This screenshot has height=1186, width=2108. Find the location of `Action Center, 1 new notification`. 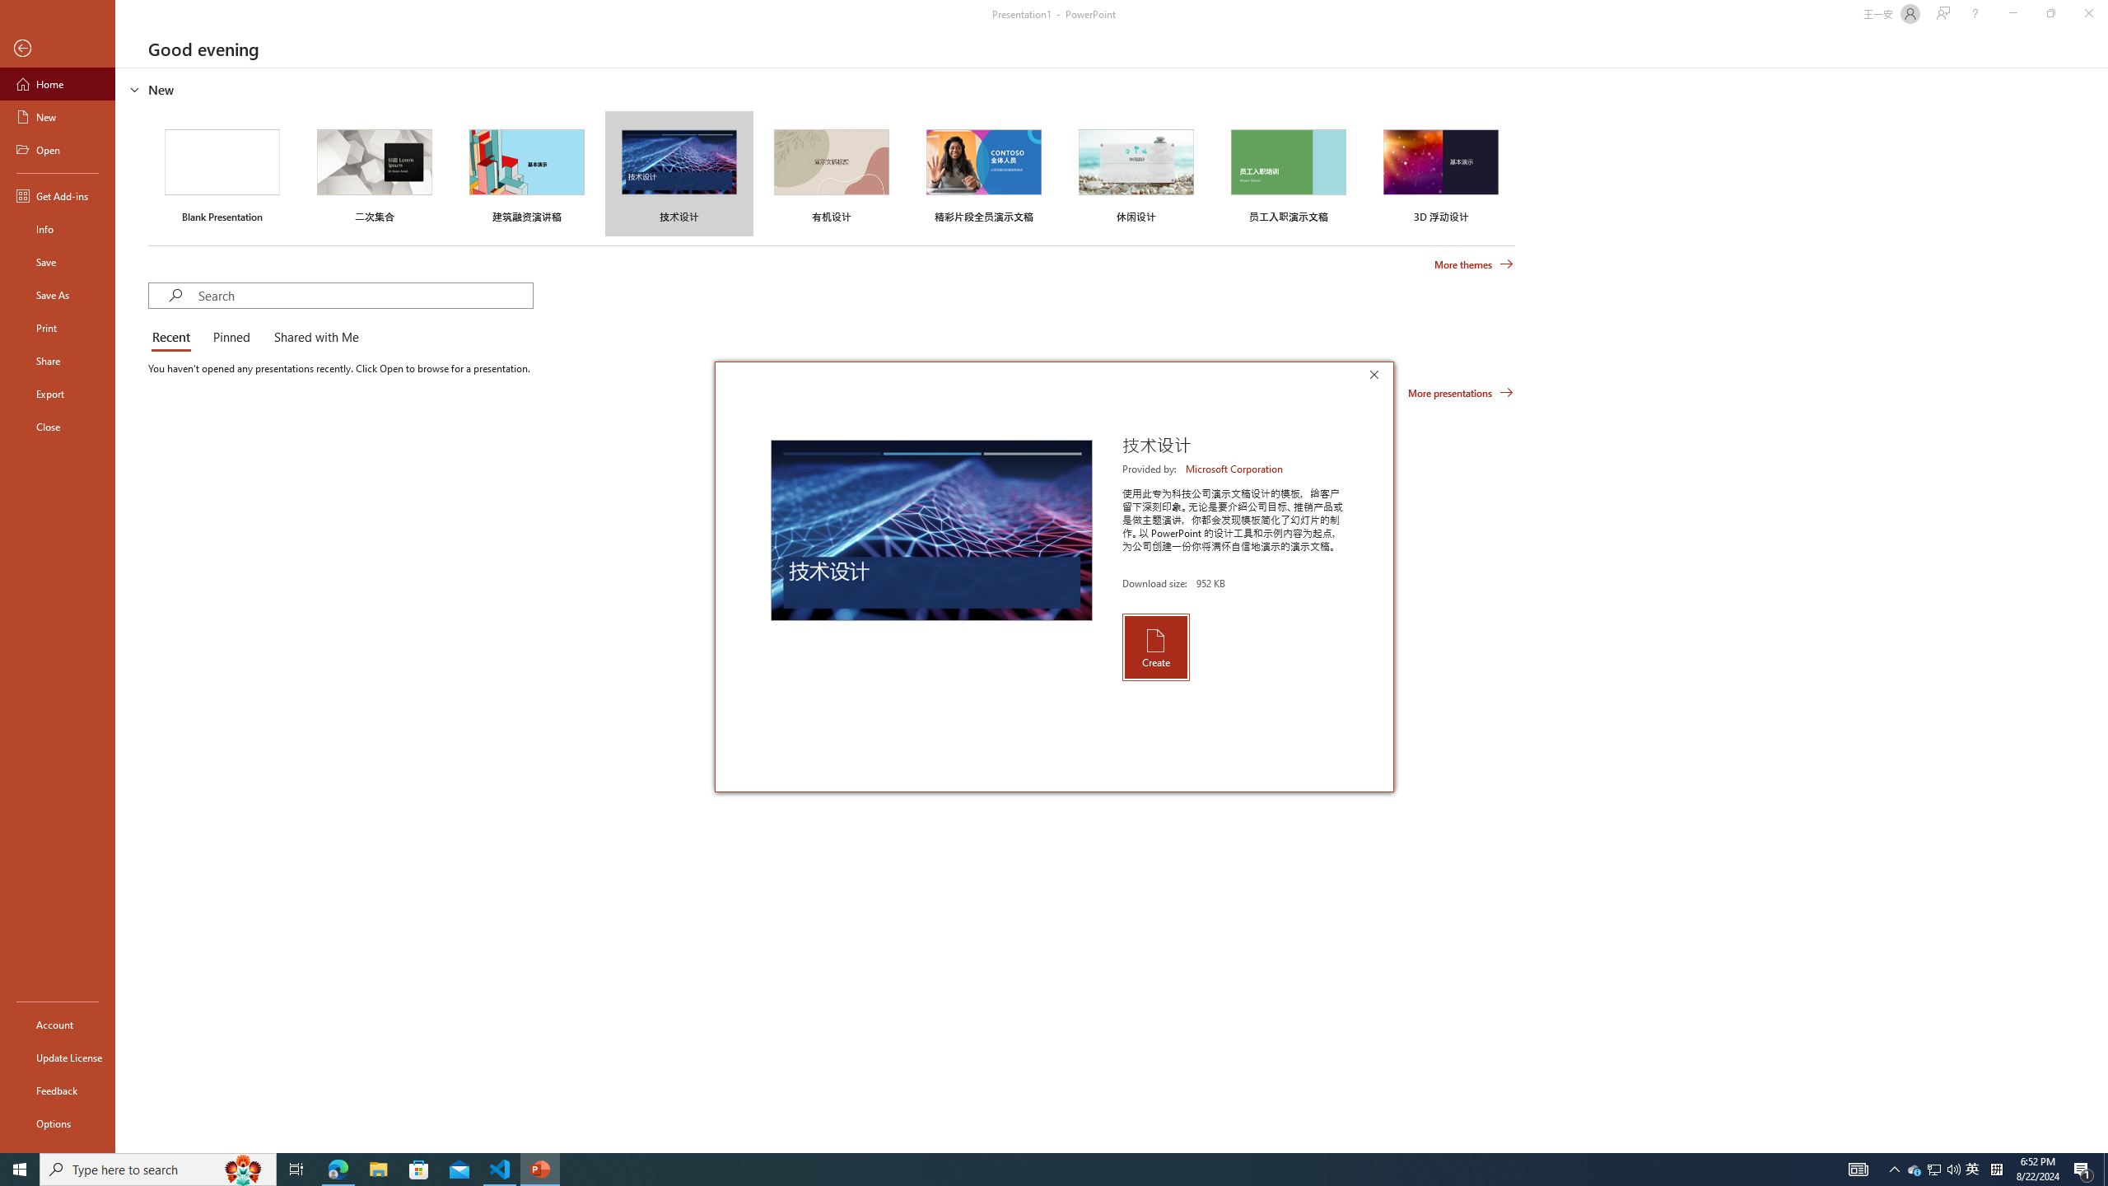

Action Center, 1 new notification is located at coordinates (2083, 1170).